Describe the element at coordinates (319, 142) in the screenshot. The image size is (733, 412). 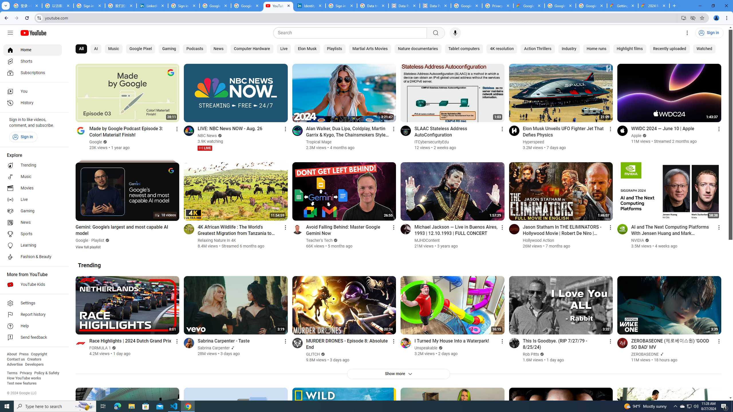
I see `Tropical Mage` at that location.